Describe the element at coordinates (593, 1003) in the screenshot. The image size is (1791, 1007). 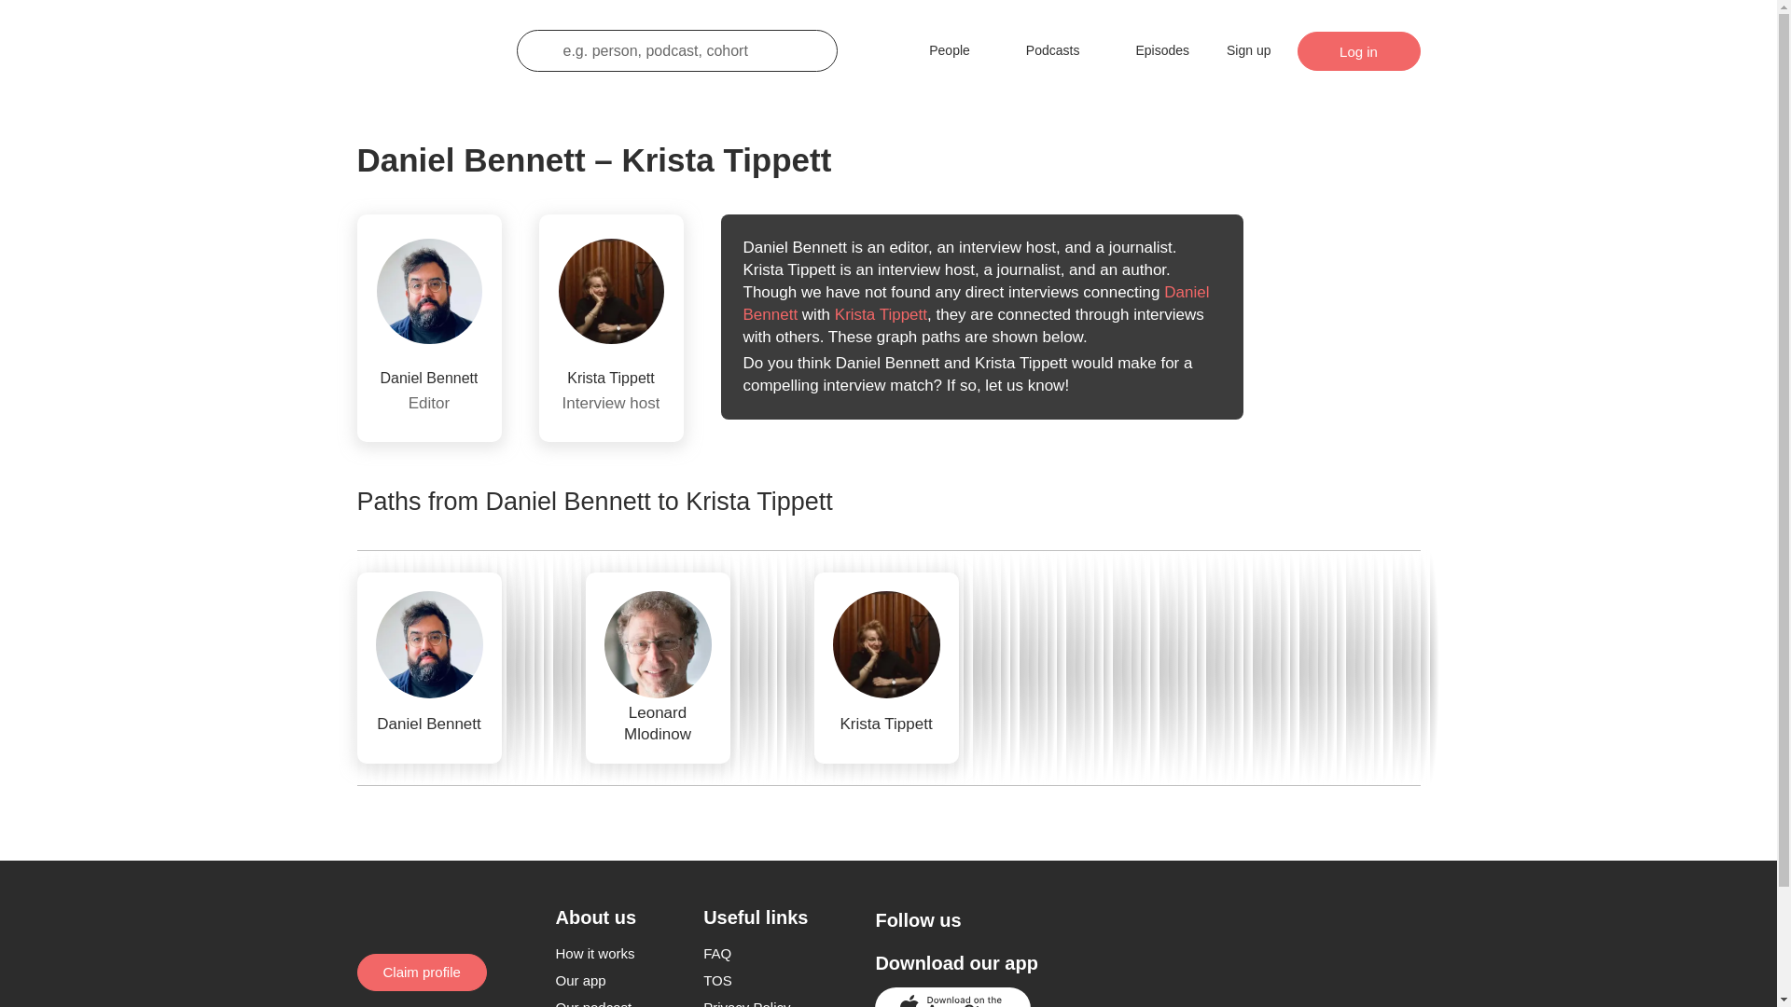
I see `Our podcast` at that location.